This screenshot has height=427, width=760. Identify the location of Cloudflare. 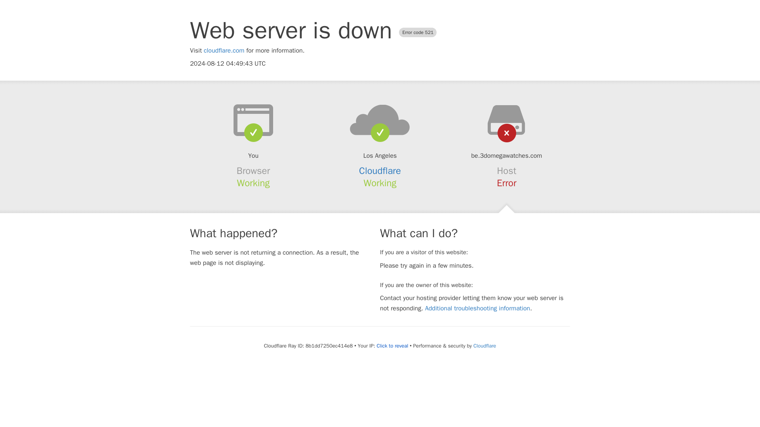
(380, 171).